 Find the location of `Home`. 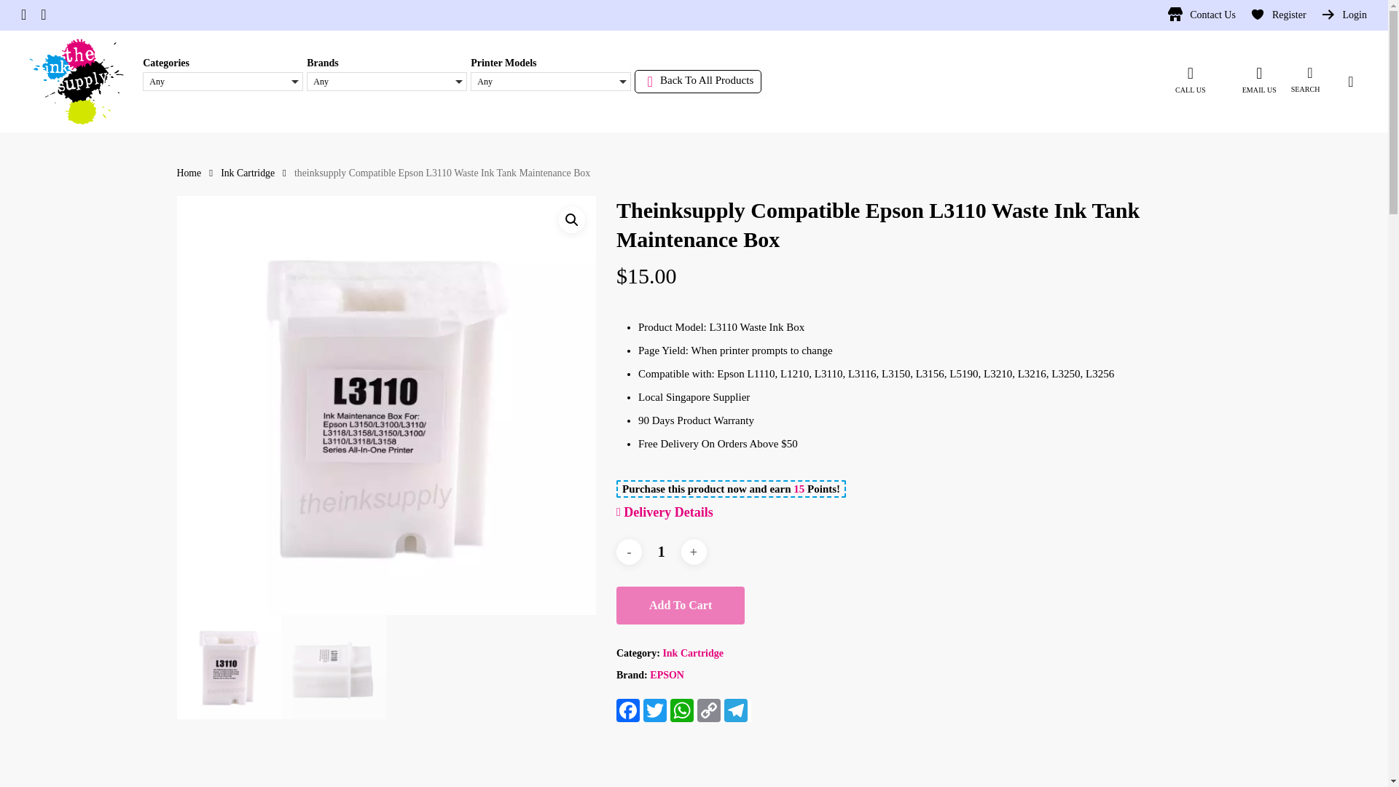

Home is located at coordinates (188, 173).